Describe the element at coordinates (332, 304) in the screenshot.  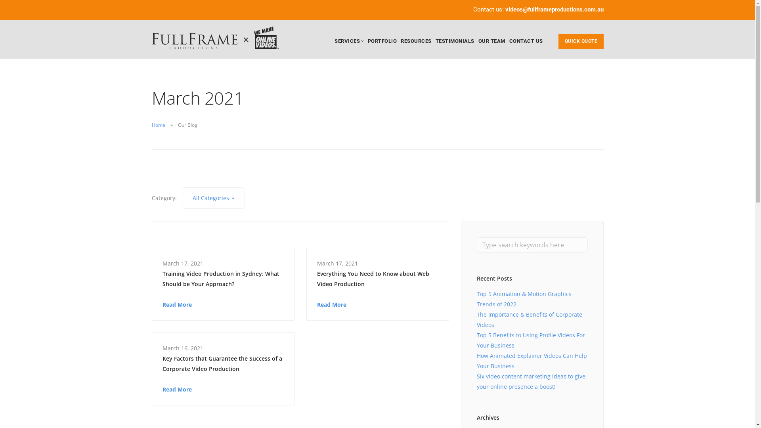
I see `Read More` at that location.